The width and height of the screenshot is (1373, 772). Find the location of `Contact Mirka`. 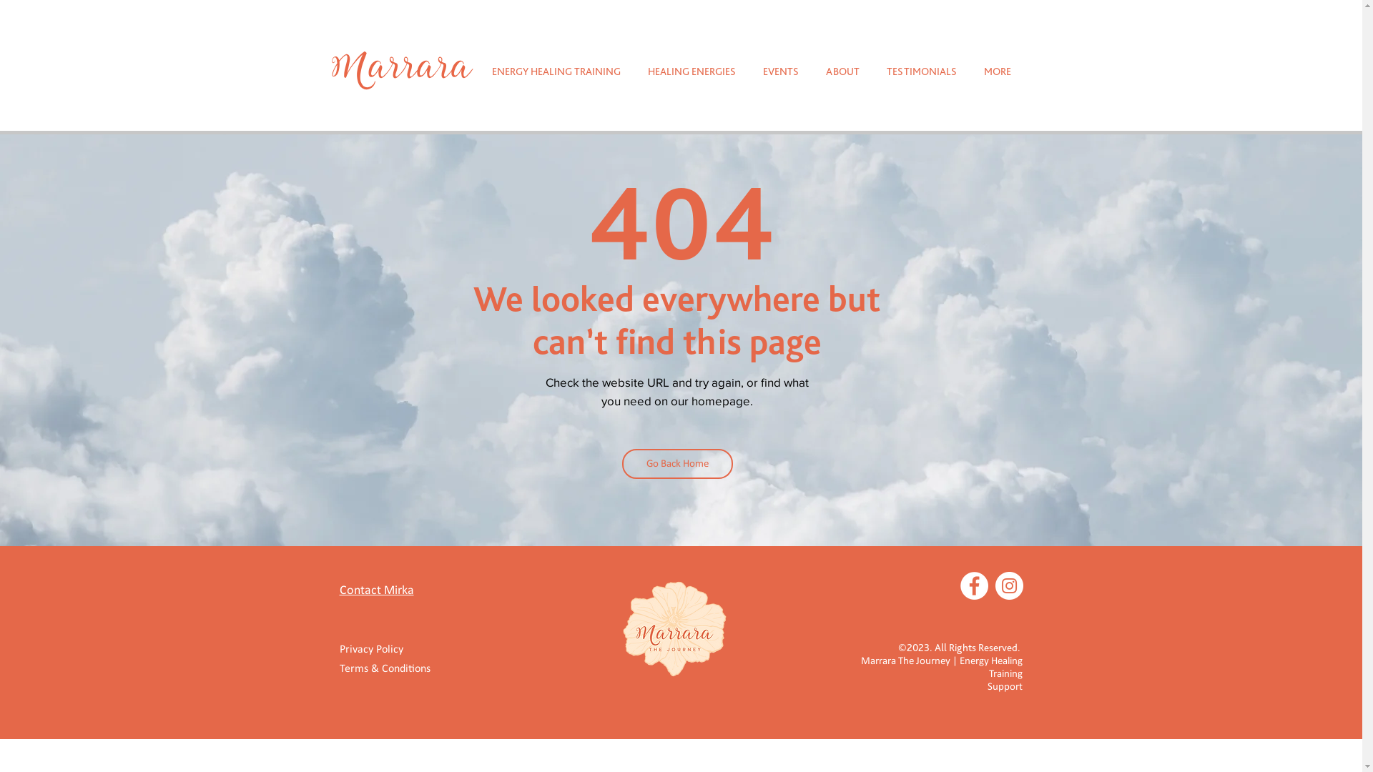

Contact Mirka is located at coordinates (376, 590).